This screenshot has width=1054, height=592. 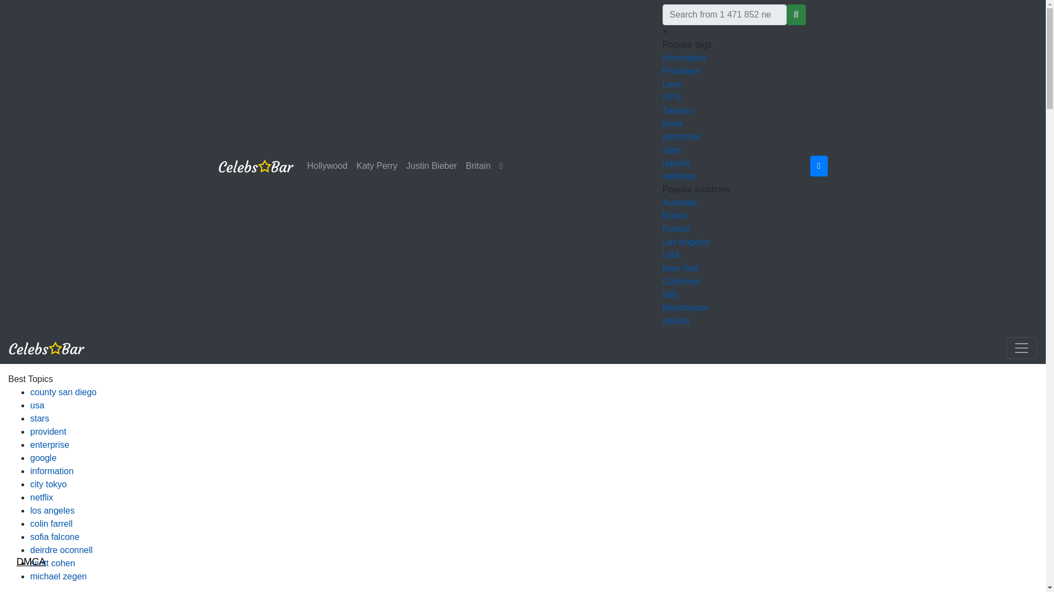 What do you see at coordinates (672, 84) in the screenshot?
I see `Love` at bounding box center [672, 84].